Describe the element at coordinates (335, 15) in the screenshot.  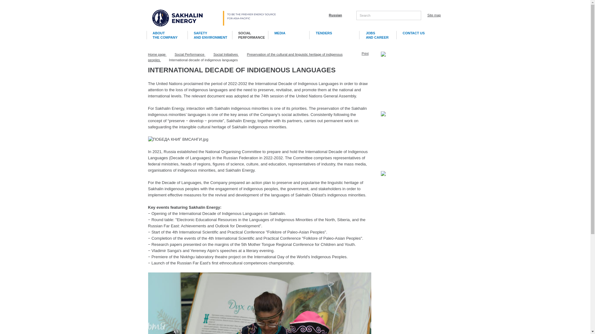
I see `Russian` at that location.